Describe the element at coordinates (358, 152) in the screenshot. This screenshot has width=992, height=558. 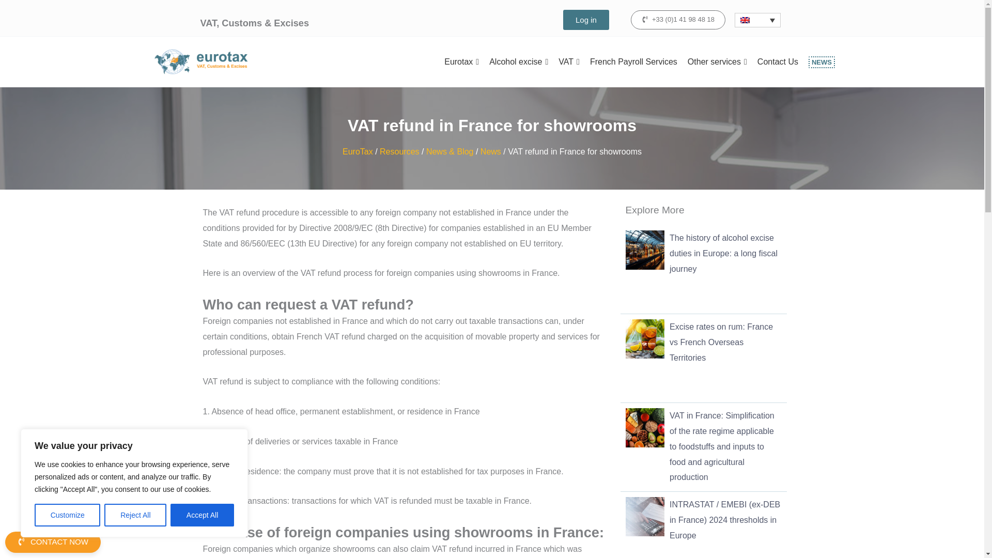
I see `Go to Eurotax.` at that location.